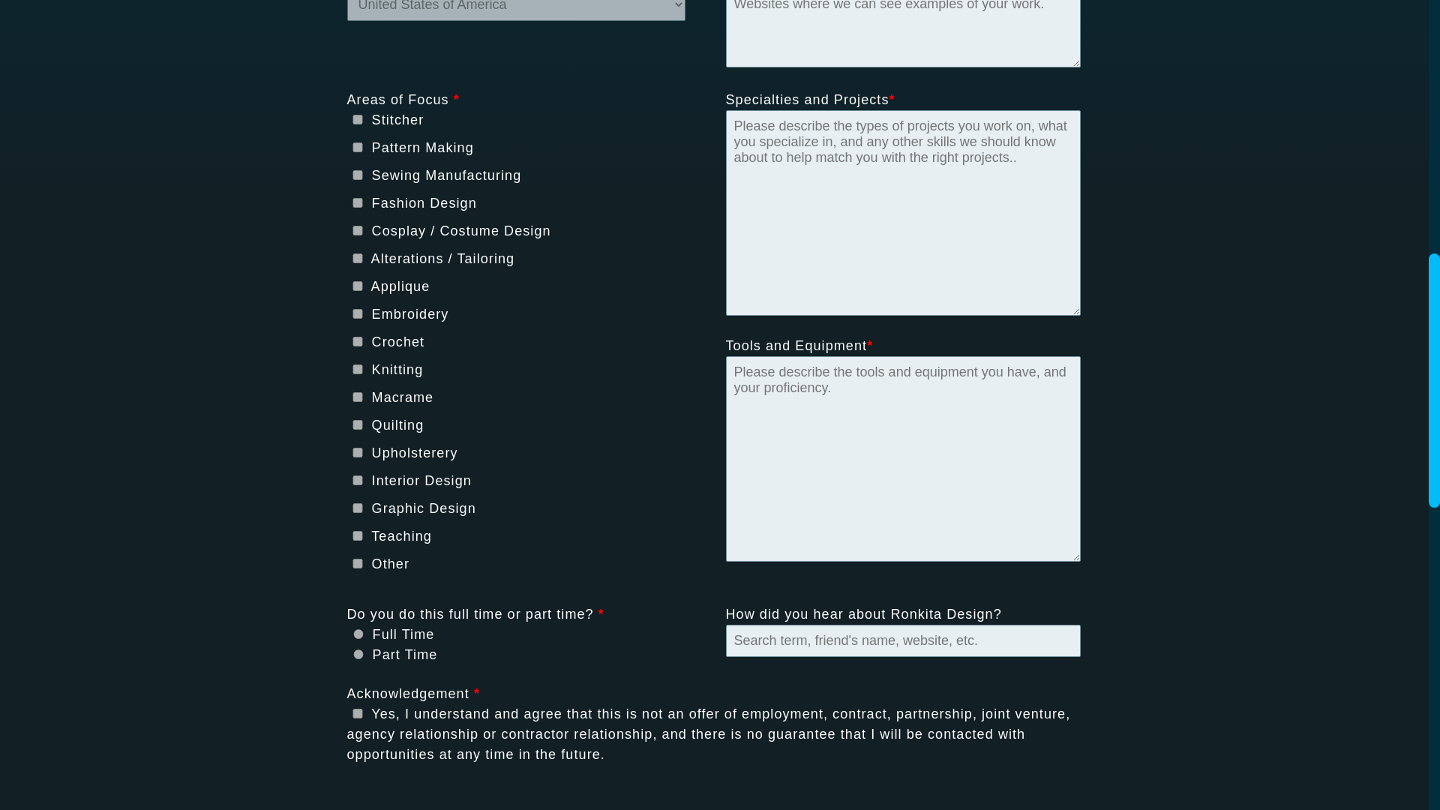 Image resolution: width=1440 pixels, height=810 pixels. I want to click on Sewist, so click(357, 120).